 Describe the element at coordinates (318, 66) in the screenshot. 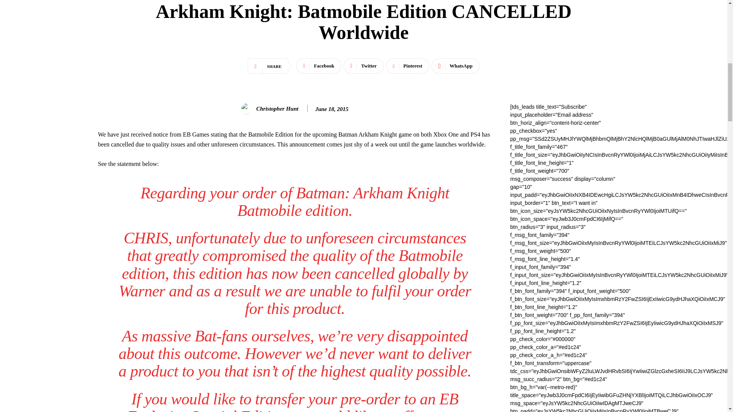

I see `Facebook` at that location.